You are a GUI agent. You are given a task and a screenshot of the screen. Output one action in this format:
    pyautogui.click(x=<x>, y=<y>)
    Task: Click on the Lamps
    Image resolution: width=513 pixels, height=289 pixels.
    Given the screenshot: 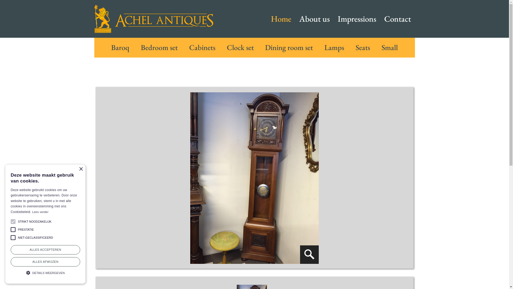 What is the action you would take?
    pyautogui.click(x=334, y=47)
    